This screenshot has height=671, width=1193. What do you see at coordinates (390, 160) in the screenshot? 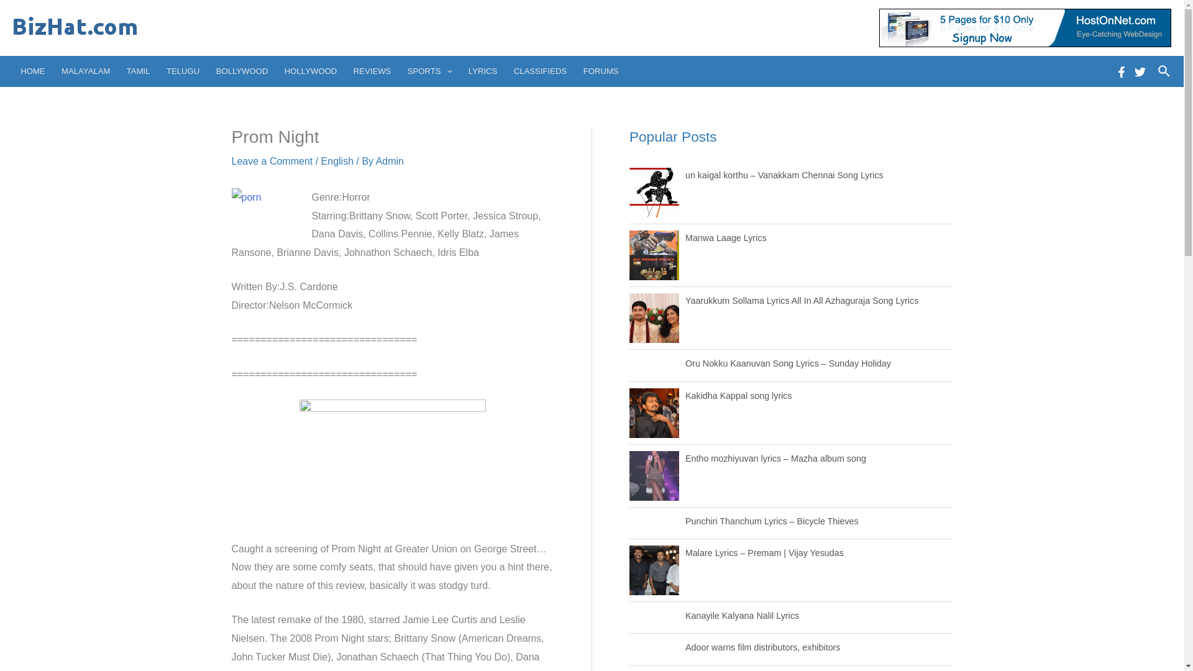
I see `View all posts by Admin` at bounding box center [390, 160].